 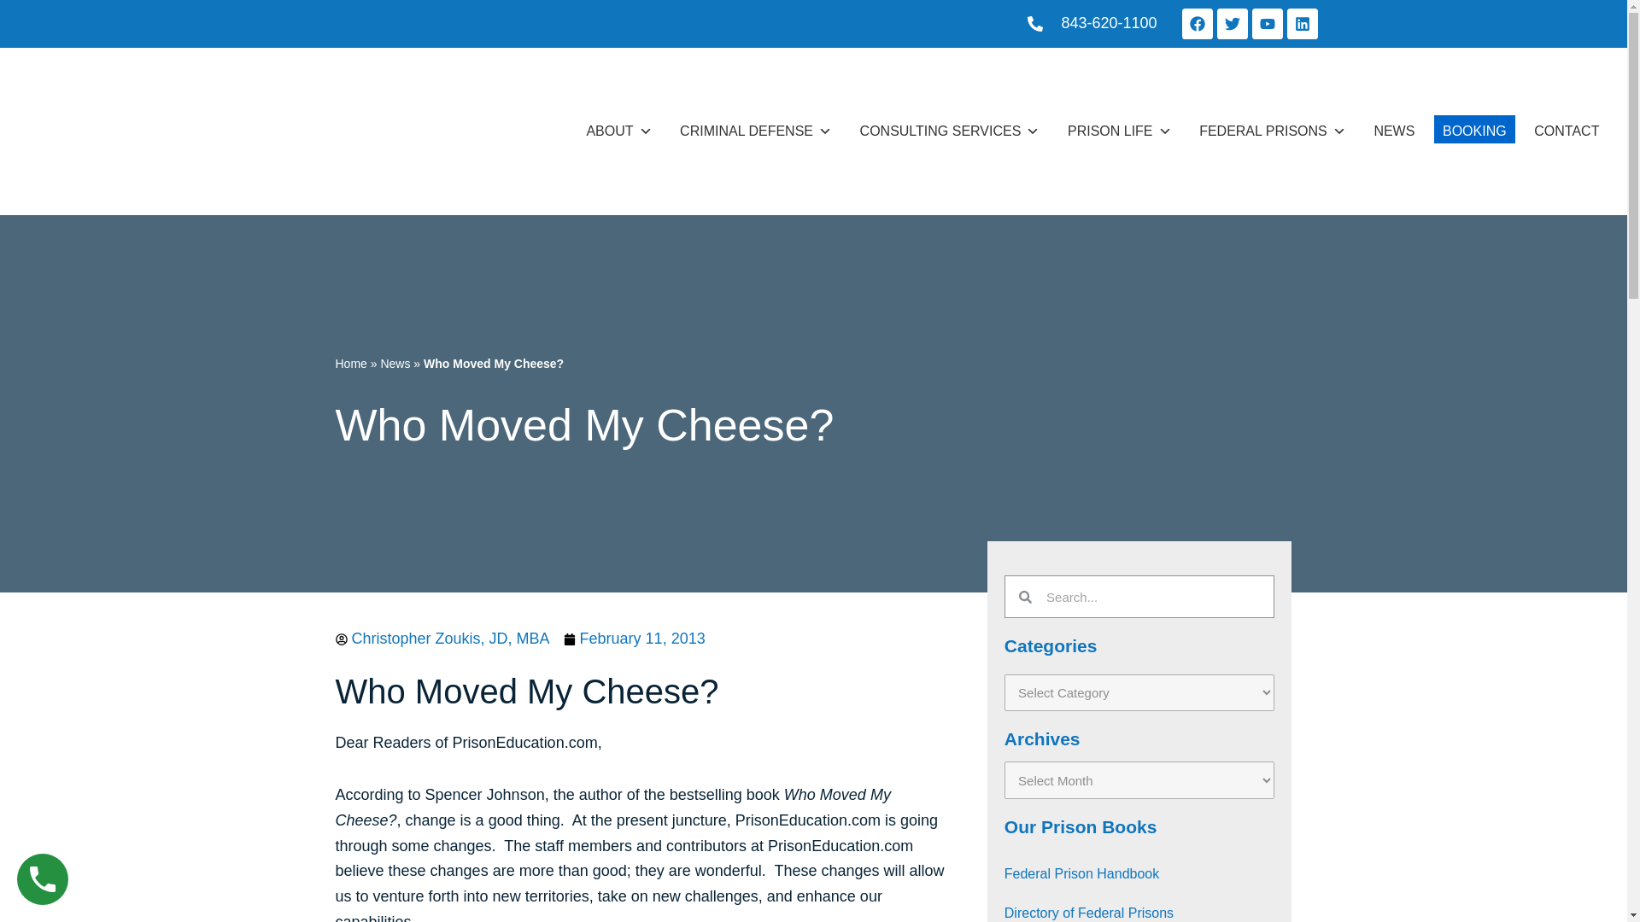 I want to click on CRIMINAL DEFENSE, so click(x=755, y=131).